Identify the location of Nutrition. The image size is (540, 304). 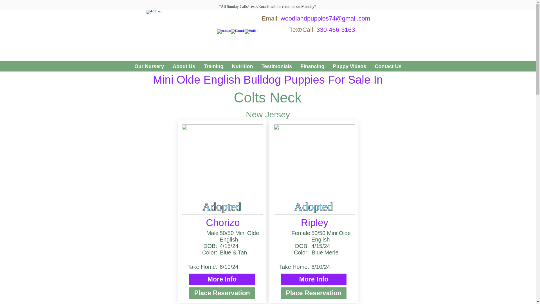
(242, 66).